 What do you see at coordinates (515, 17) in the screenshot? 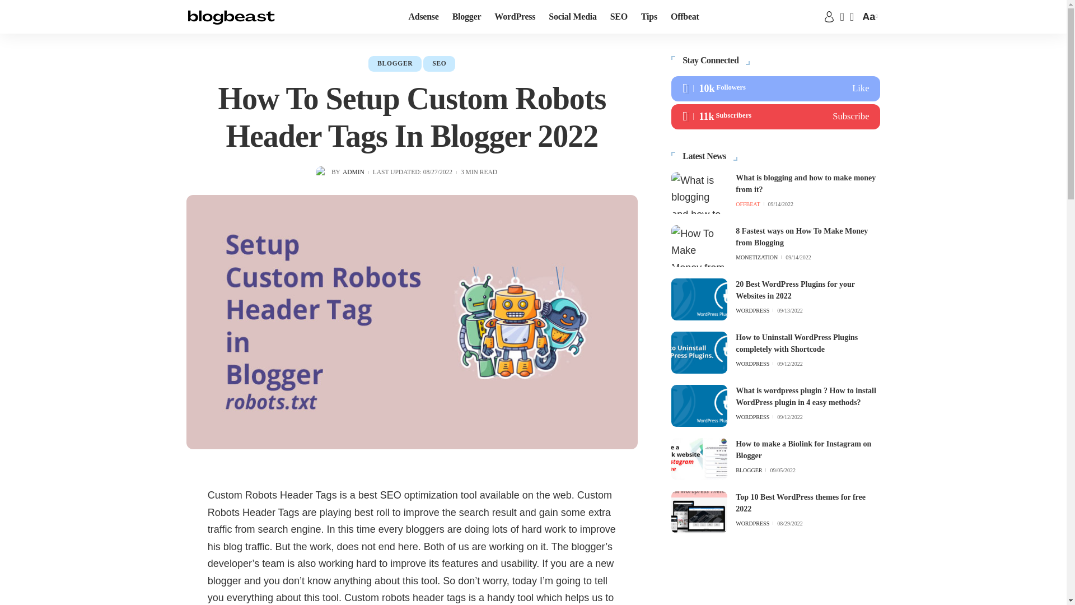
I see `WordPress` at bounding box center [515, 17].